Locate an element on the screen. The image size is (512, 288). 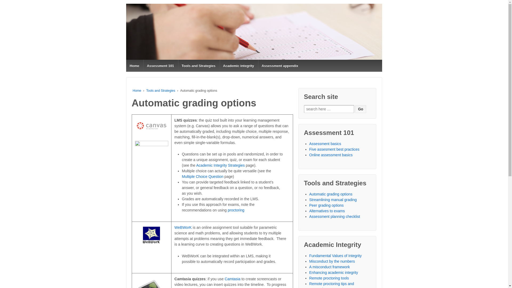
Academic Integrity Strategies is located at coordinates (220, 165).